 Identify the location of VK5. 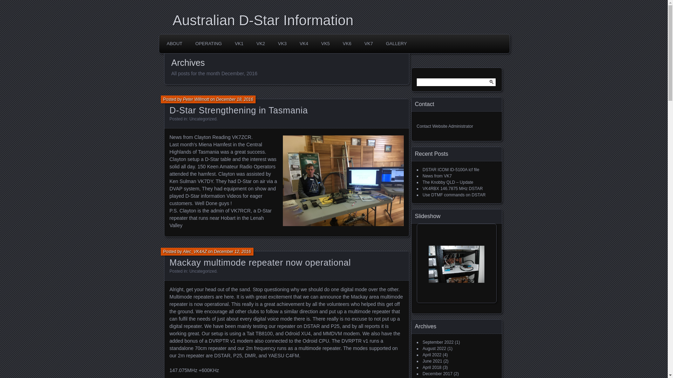
(325, 44).